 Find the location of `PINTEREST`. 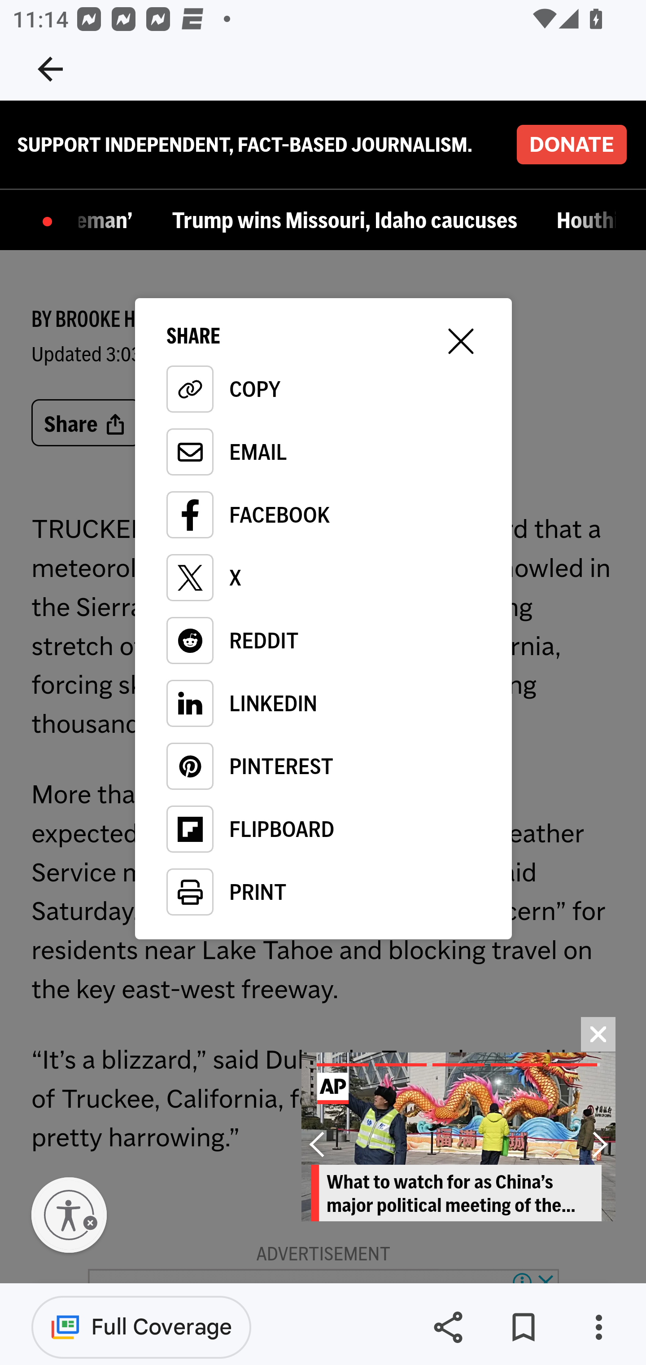

PINTEREST is located at coordinates (323, 768).